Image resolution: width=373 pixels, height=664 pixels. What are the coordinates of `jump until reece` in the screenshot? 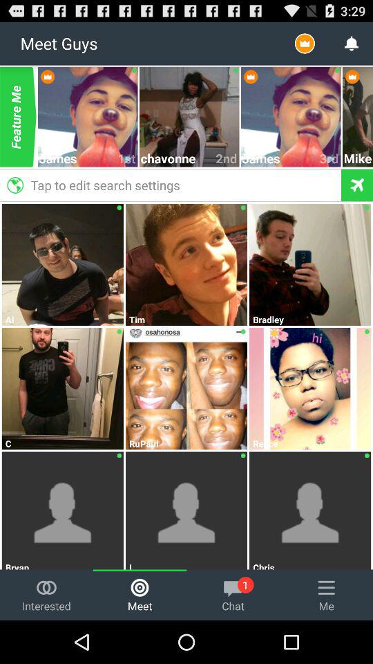 It's located at (311, 443).